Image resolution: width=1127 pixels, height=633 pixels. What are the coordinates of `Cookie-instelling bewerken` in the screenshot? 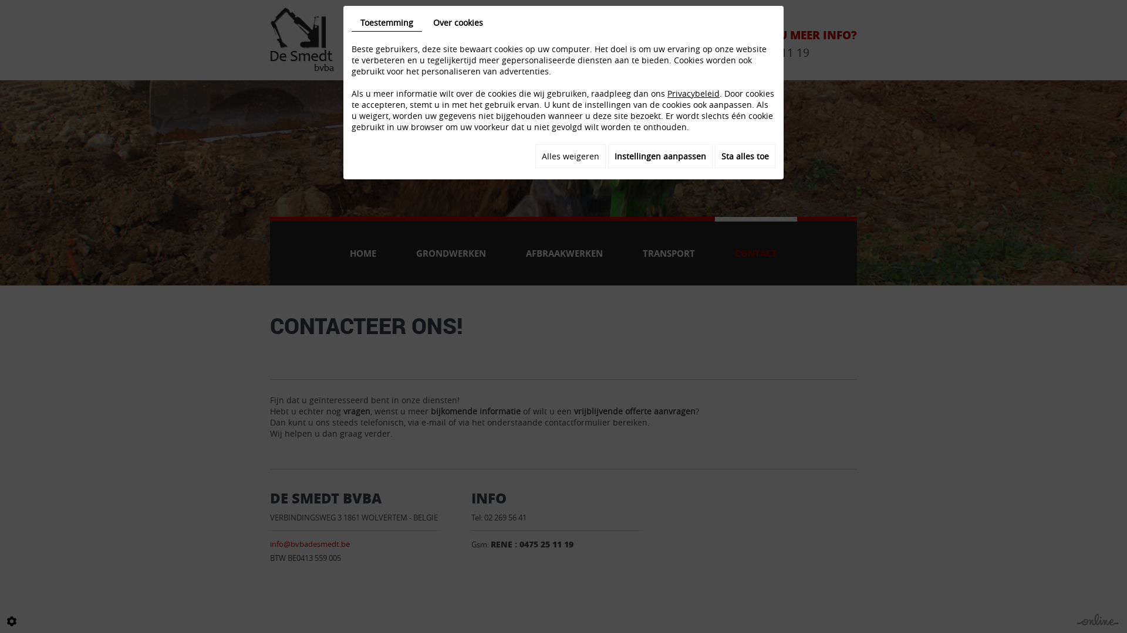 It's located at (12, 621).